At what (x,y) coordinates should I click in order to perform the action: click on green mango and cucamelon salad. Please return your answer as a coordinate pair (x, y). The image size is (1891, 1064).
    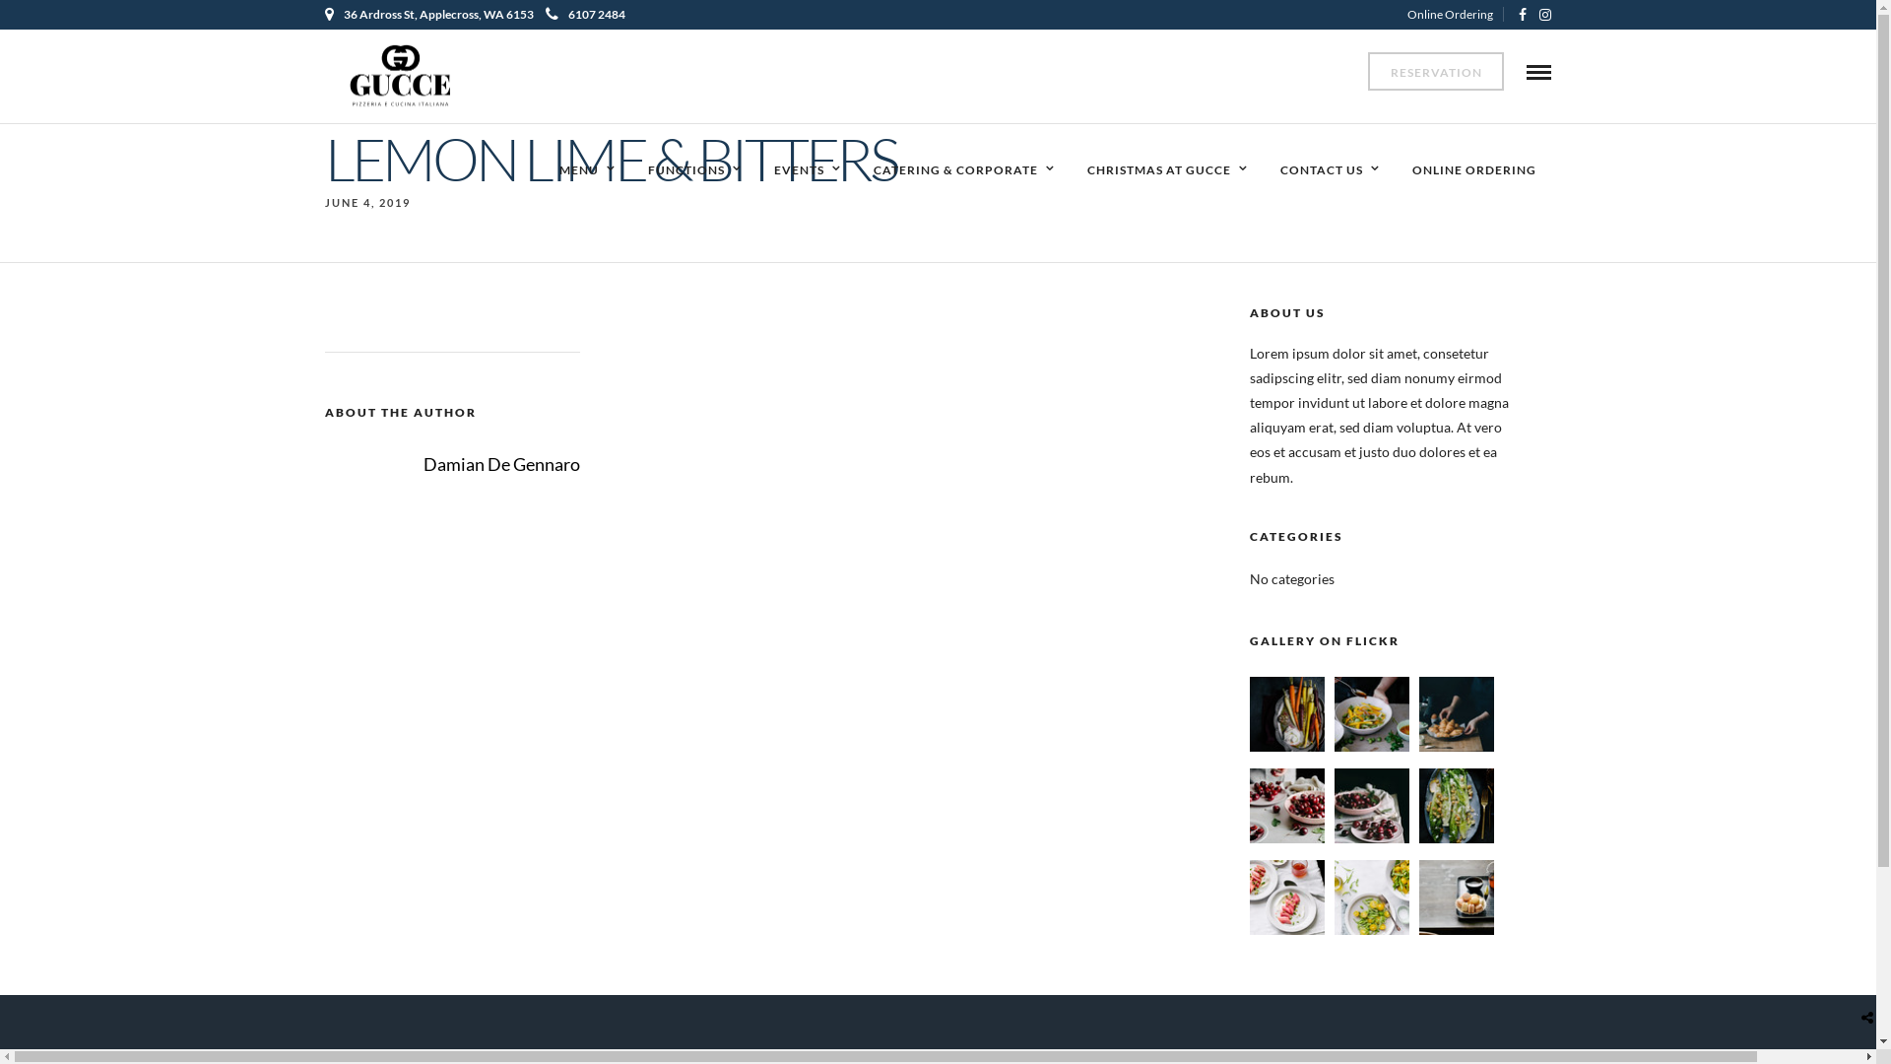
    Looking at the image, I should click on (1372, 747).